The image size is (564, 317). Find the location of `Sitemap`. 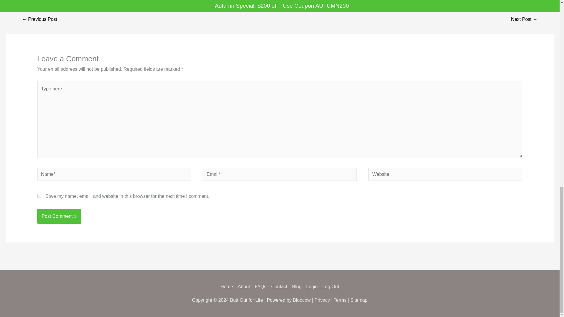

Sitemap is located at coordinates (359, 300).